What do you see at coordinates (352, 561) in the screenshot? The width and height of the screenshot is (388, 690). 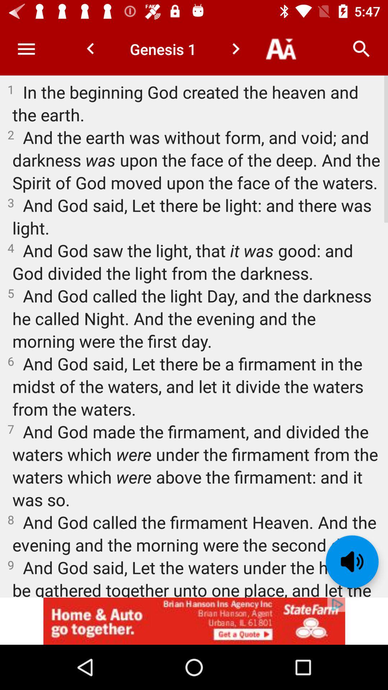 I see `play audio` at bounding box center [352, 561].